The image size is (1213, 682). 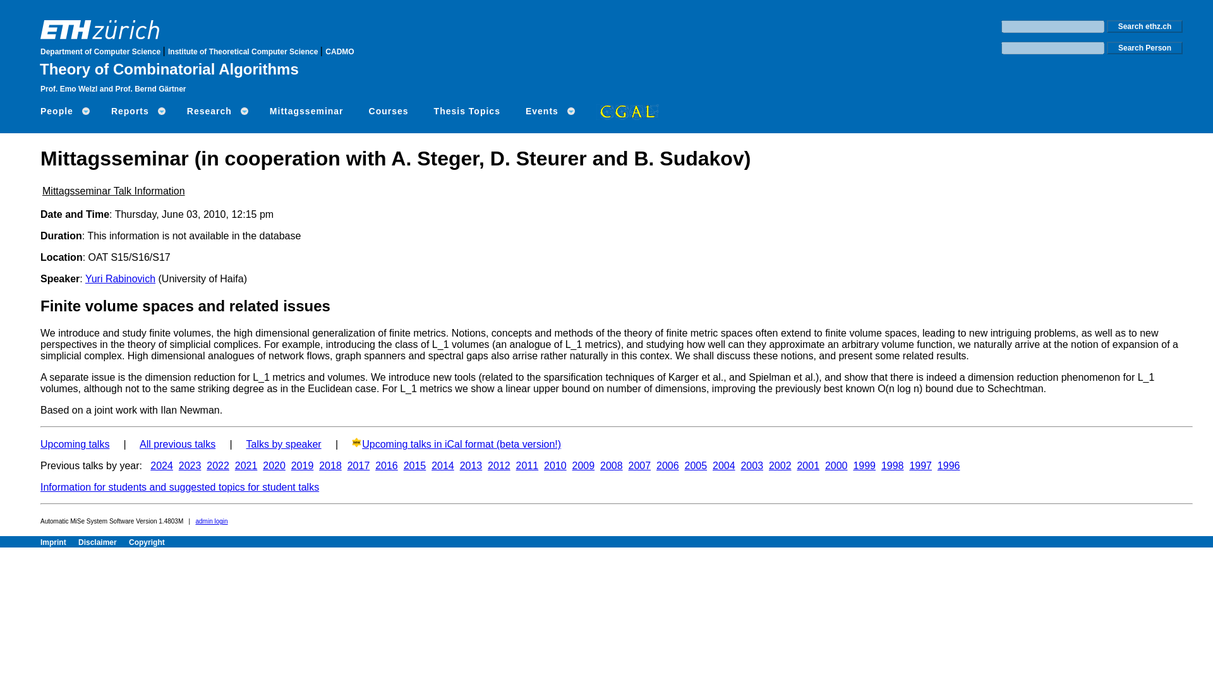 I want to click on Mittagsseminar, so click(x=307, y=111).